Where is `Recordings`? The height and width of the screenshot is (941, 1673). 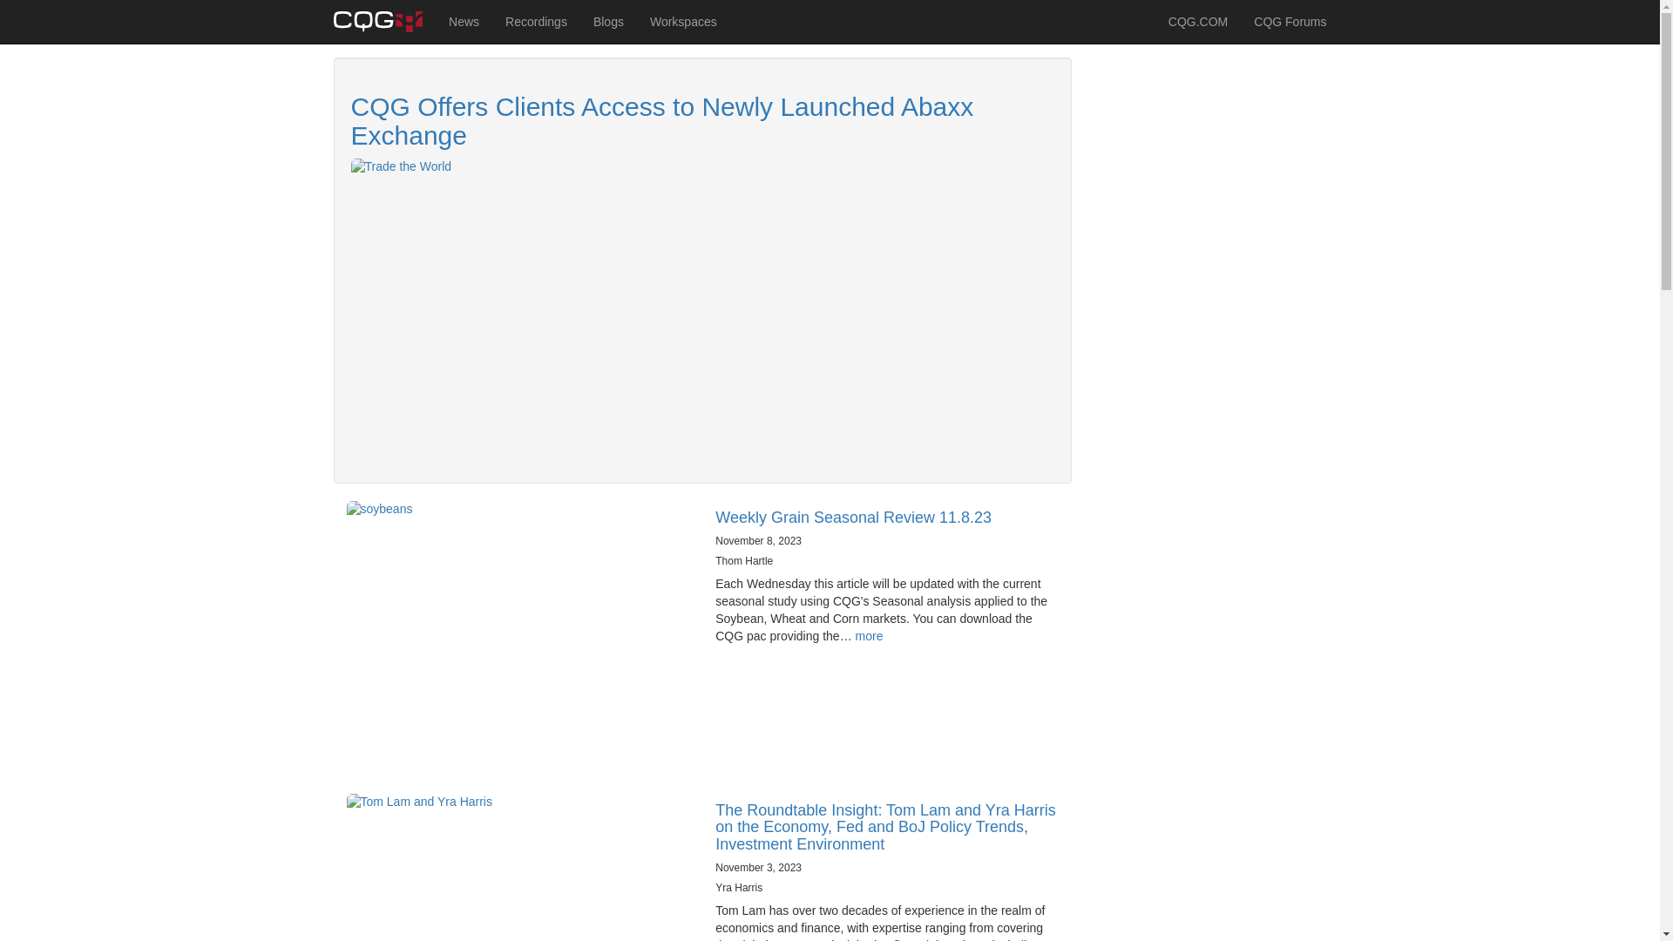 Recordings is located at coordinates (536, 21).